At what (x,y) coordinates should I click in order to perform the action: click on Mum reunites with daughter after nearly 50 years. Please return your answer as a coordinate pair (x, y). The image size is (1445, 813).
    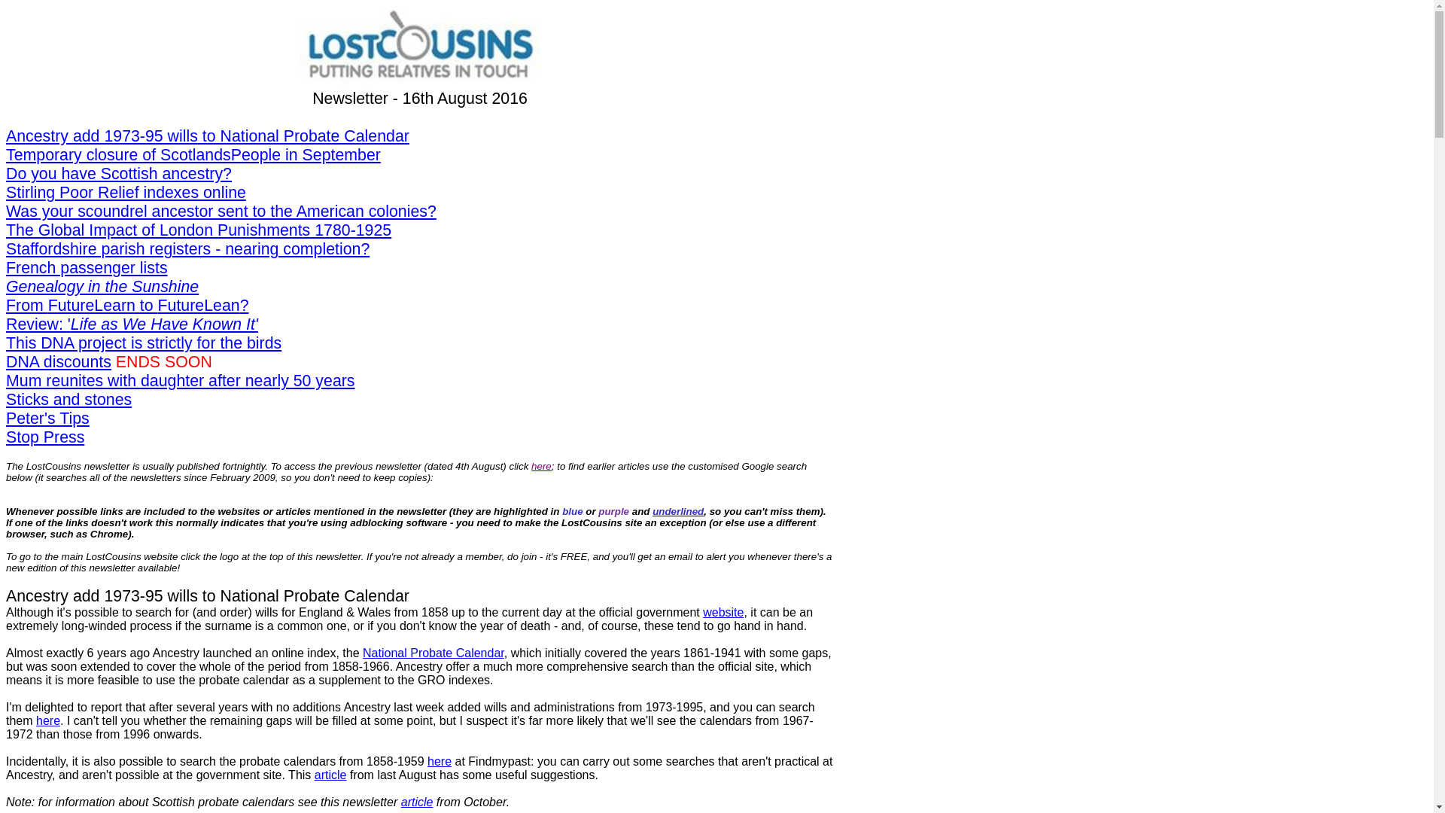
    Looking at the image, I should click on (181, 381).